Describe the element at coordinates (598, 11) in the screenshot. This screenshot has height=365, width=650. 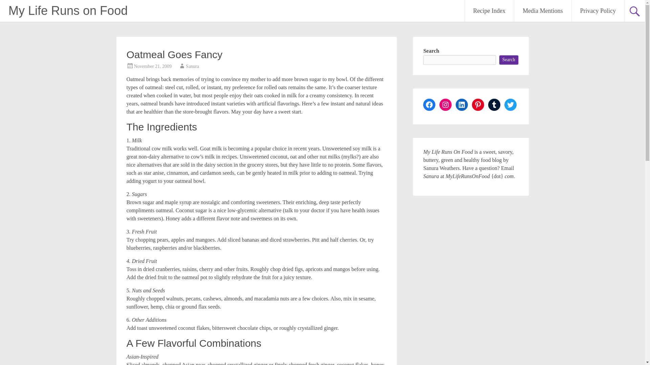
I see `Privacy Policy` at that location.